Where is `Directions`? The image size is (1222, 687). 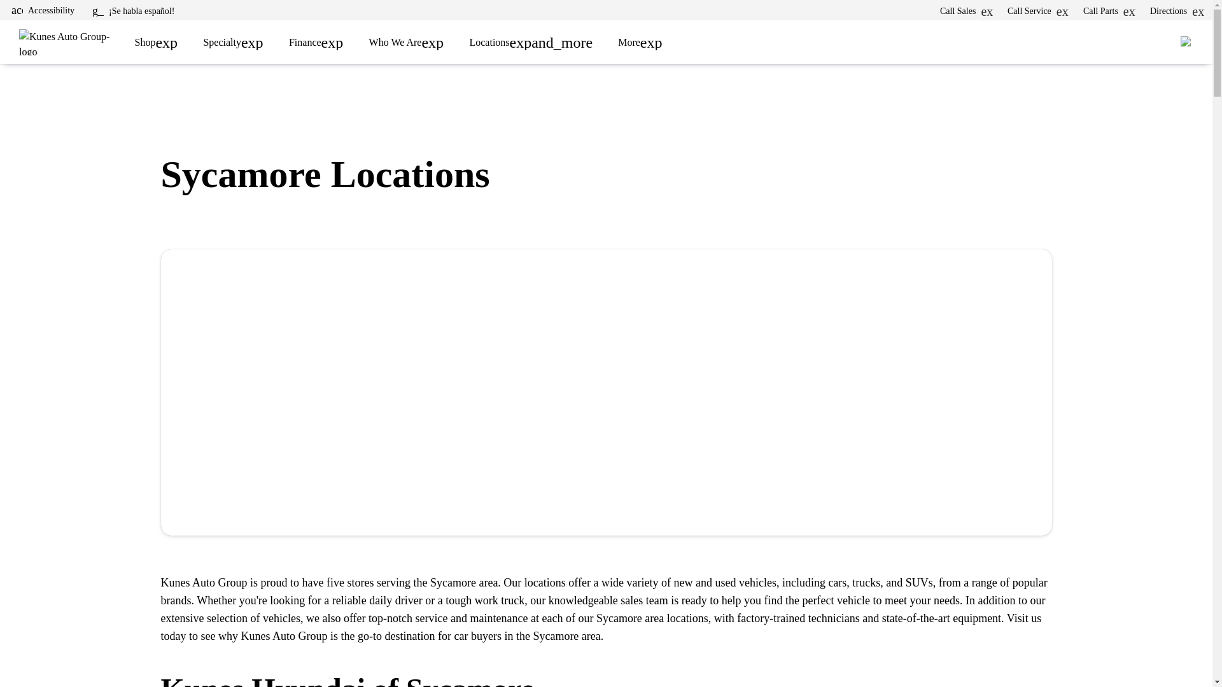
Directions is located at coordinates (1177, 11).